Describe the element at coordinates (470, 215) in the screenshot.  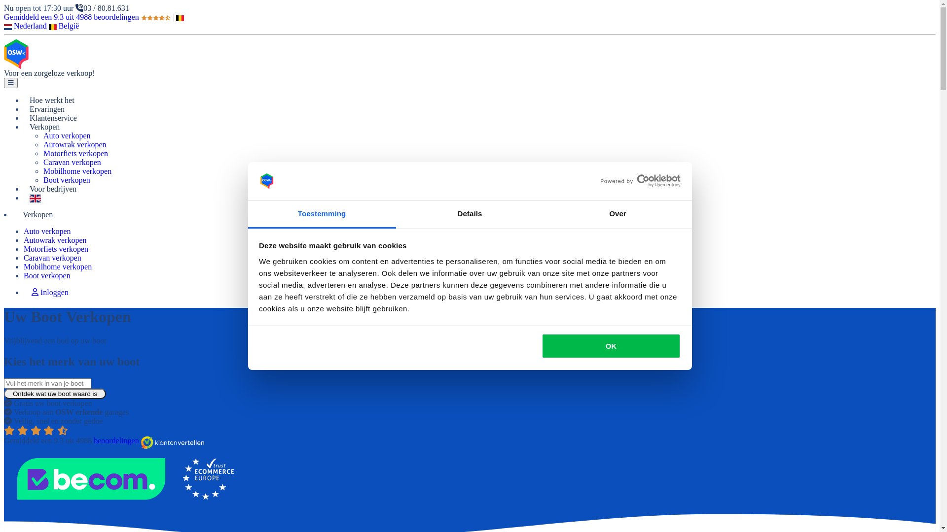
I see `Details` at that location.